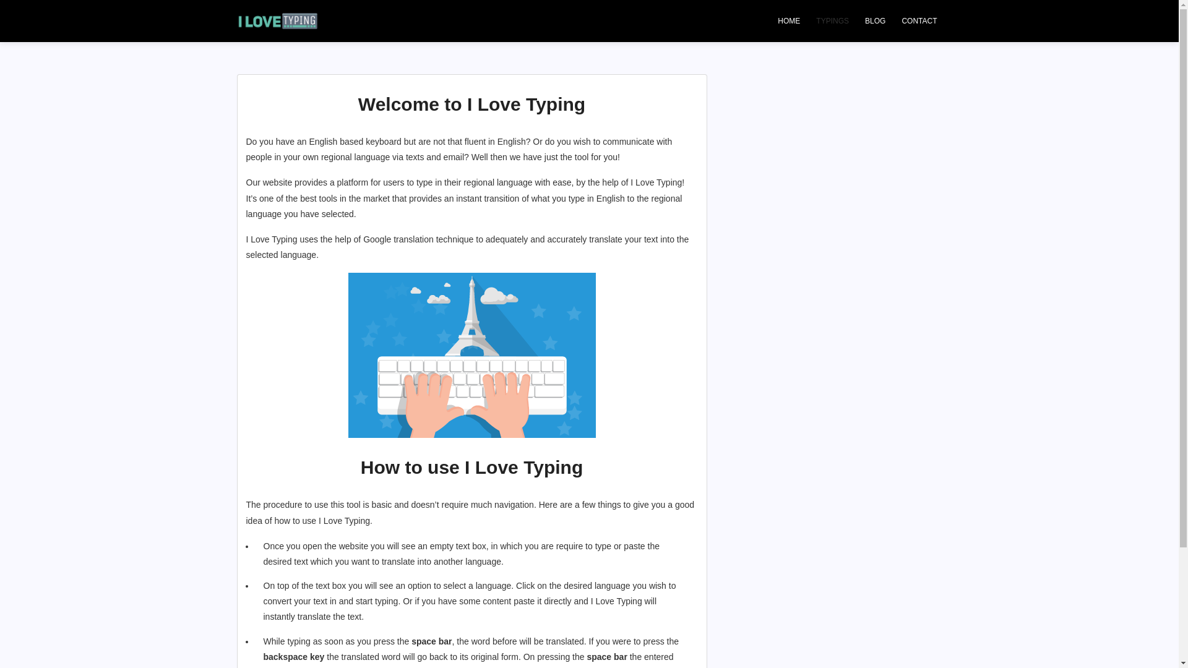 The height and width of the screenshot is (668, 1188). I want to click on CONTACT, so click(919, 21).